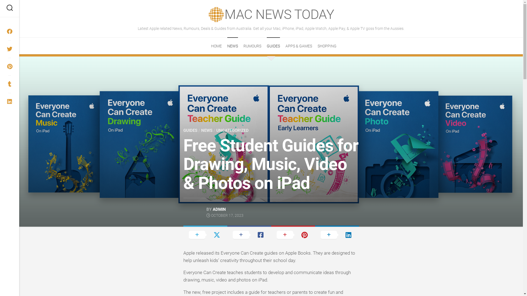 The height and width of the screenshot is (296, 527). I want to click on Share on LinkedIn, so click(337, 235).